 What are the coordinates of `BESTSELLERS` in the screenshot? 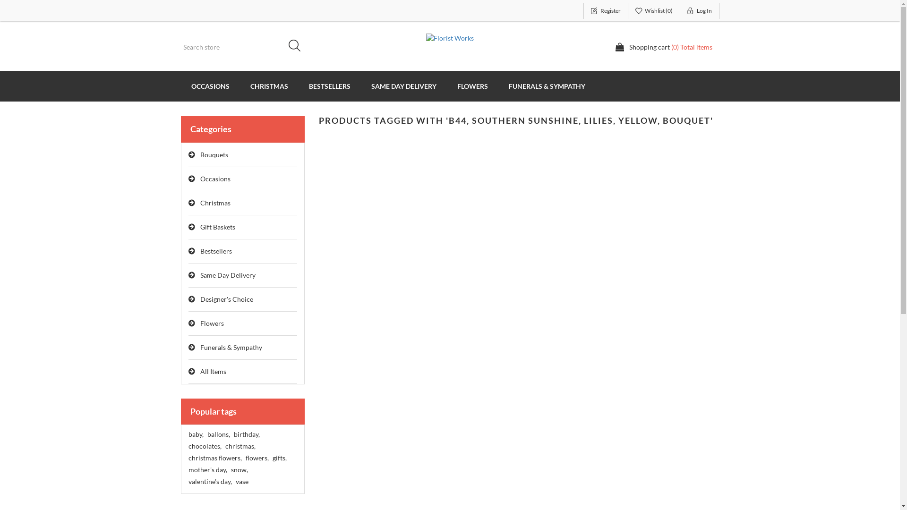 It's located at (330, 86).